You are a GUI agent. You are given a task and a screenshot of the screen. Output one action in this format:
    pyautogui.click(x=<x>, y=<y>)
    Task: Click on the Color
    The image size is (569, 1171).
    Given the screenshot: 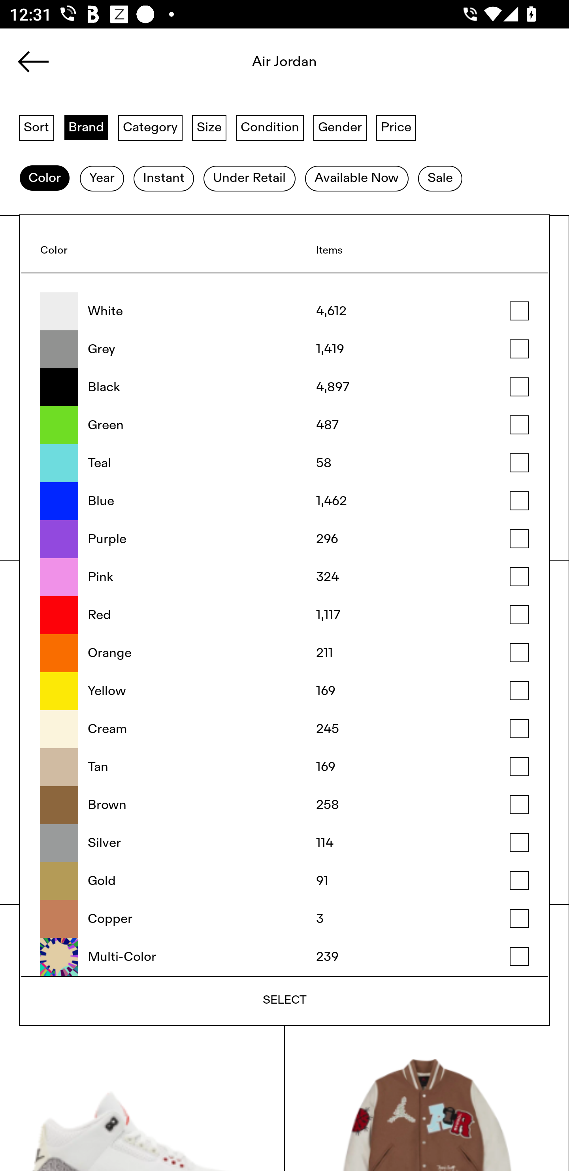 What is the action you would take?
    pyautogui.click(x=44, y=178)
    